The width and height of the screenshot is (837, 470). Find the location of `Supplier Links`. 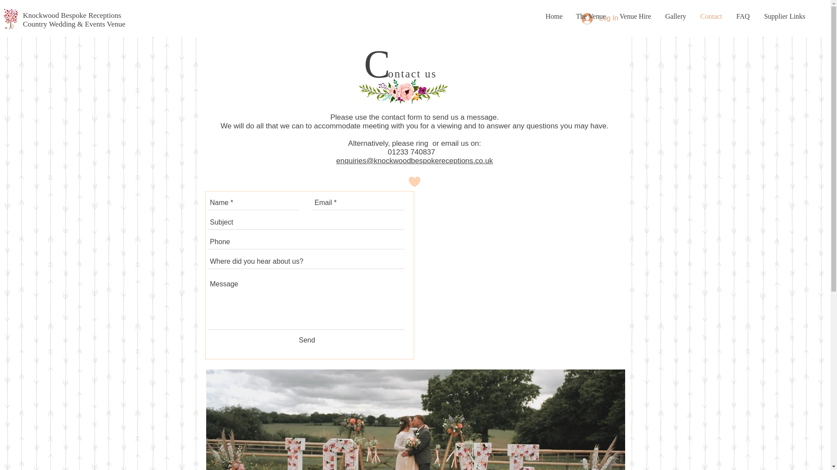

Supplier Links is located at coordinates (785, 16).